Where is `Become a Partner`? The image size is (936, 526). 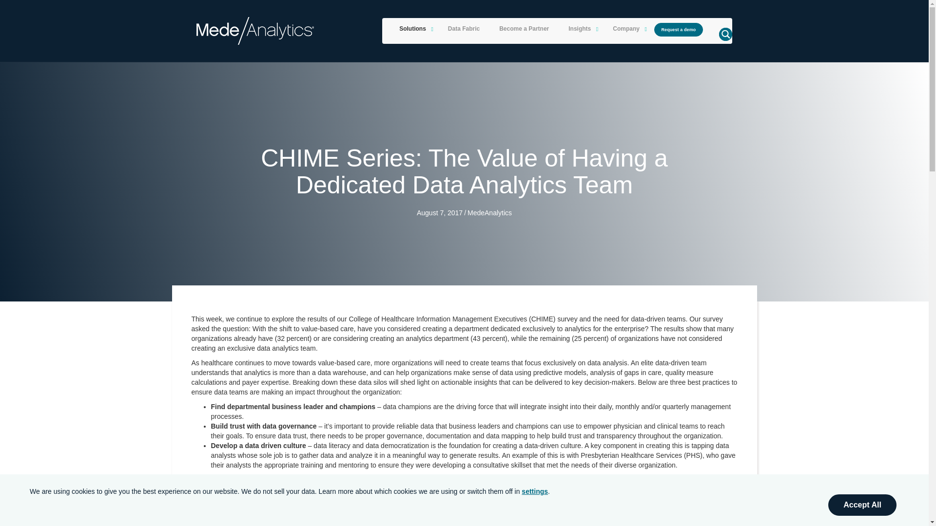
Become a Partner is located at coordinates (524, 29).